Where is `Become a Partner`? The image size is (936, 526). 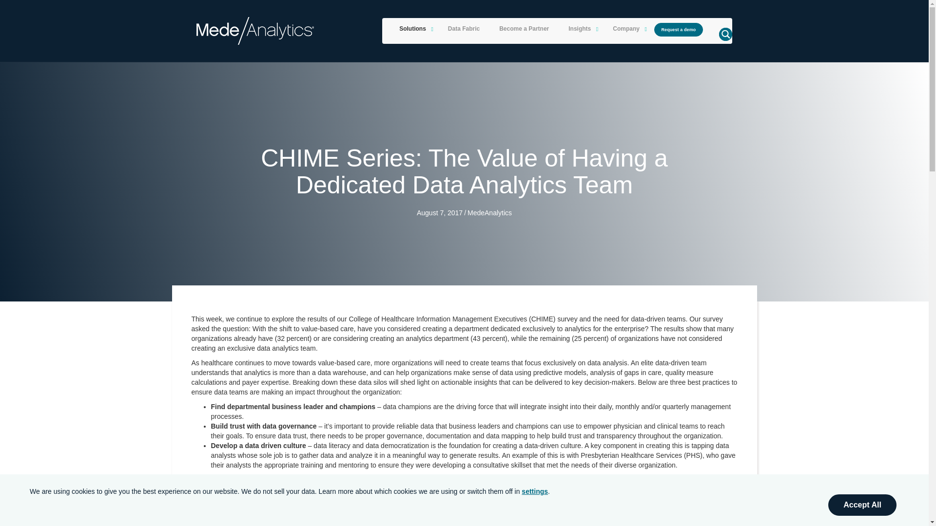
Become a Partner is located at coordinates (524, 29).